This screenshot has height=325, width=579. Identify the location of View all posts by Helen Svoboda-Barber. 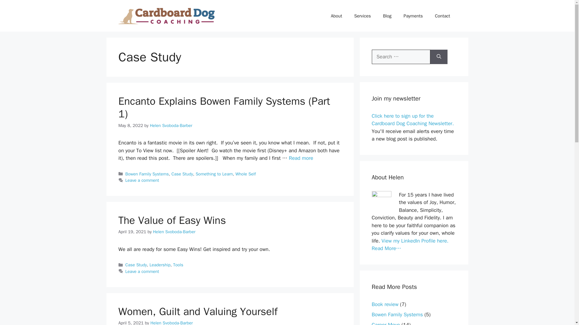
(171, 125).